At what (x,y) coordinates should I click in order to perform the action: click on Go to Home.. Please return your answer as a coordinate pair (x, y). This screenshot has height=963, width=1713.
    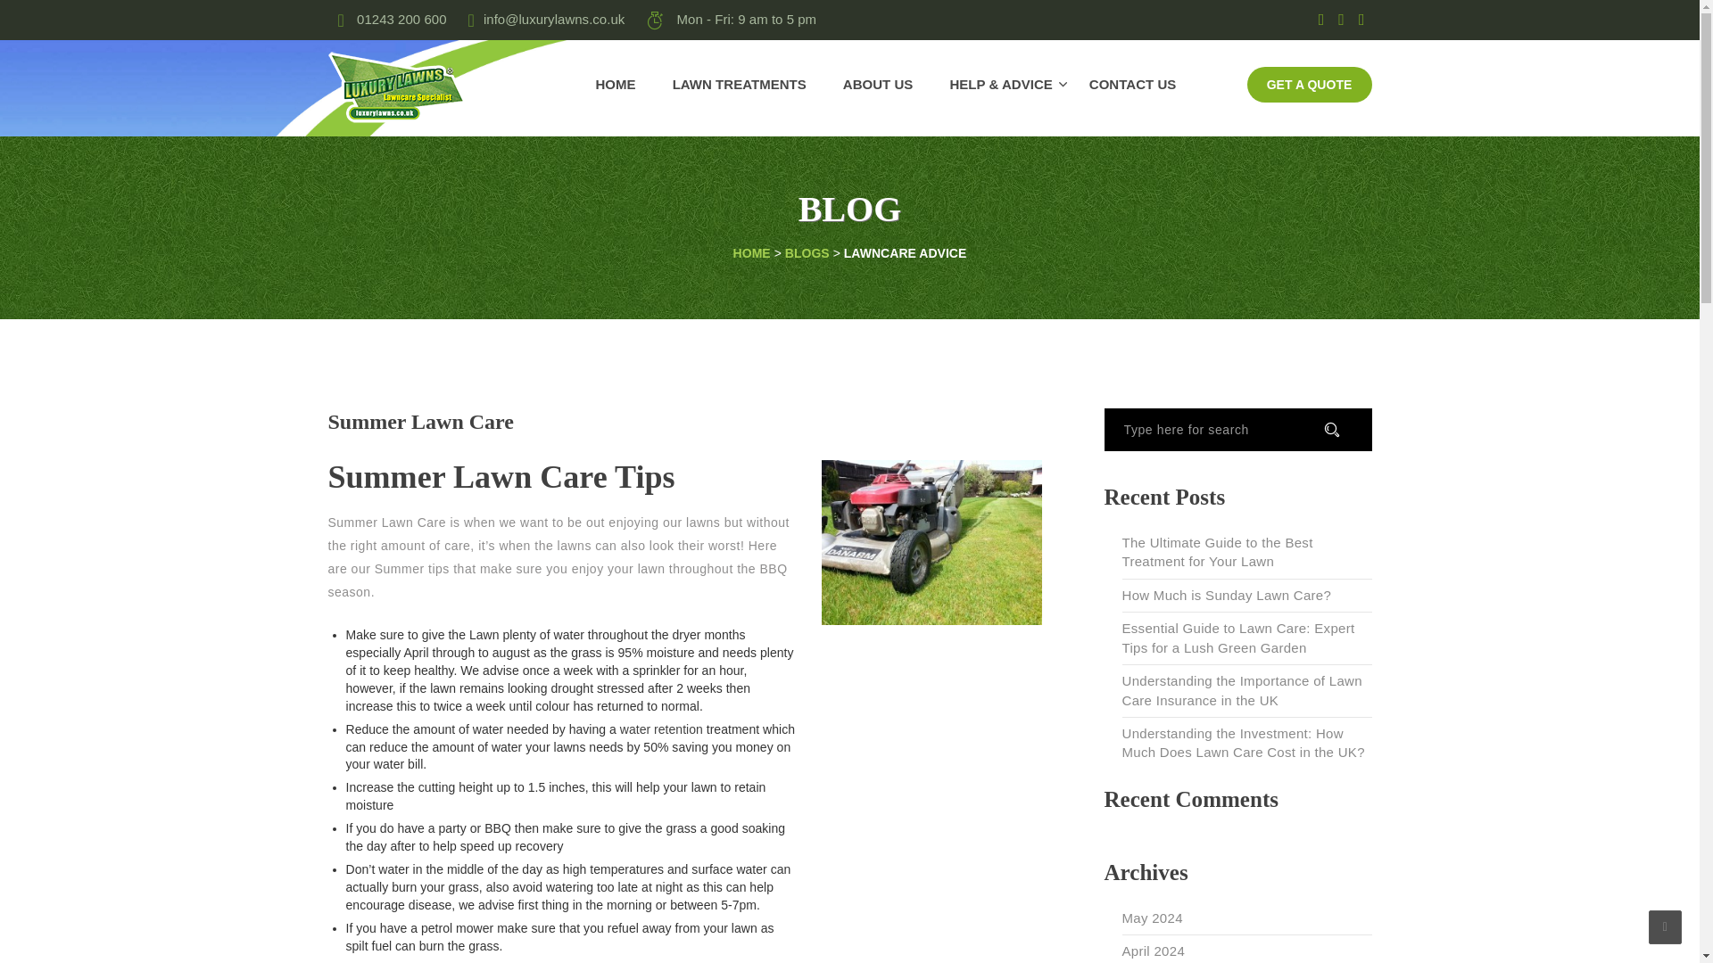
    Looking at the image, I should click on (751, 253).